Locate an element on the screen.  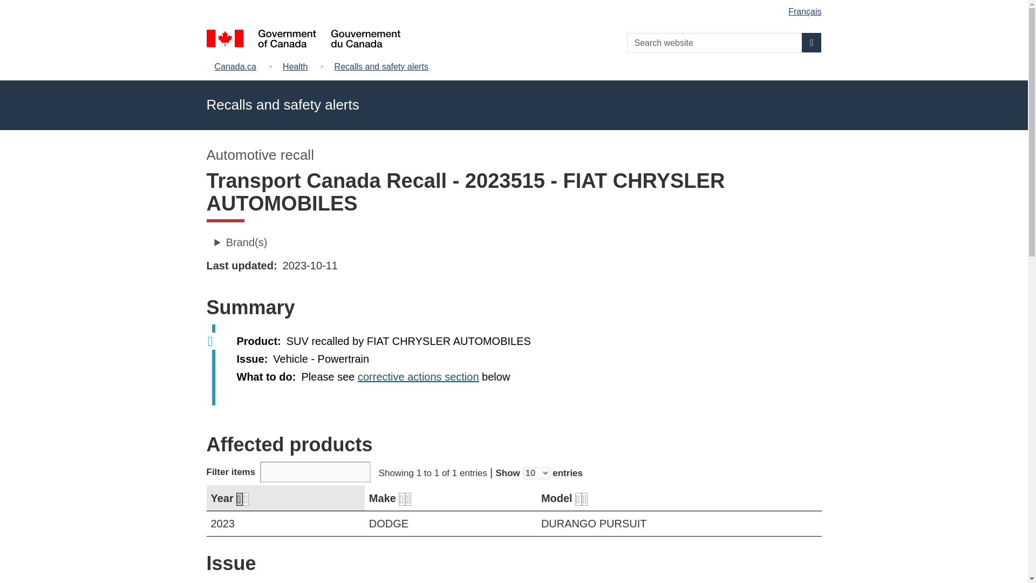
corrective actions section is located at coordinates (418, 376).